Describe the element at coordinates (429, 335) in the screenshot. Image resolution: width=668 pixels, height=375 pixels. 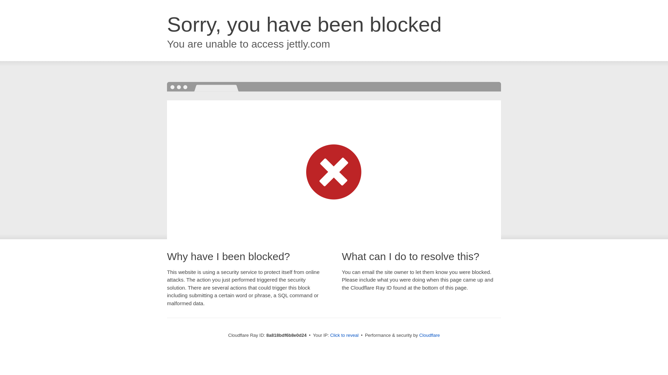
I see `Cloudflare` at that location.